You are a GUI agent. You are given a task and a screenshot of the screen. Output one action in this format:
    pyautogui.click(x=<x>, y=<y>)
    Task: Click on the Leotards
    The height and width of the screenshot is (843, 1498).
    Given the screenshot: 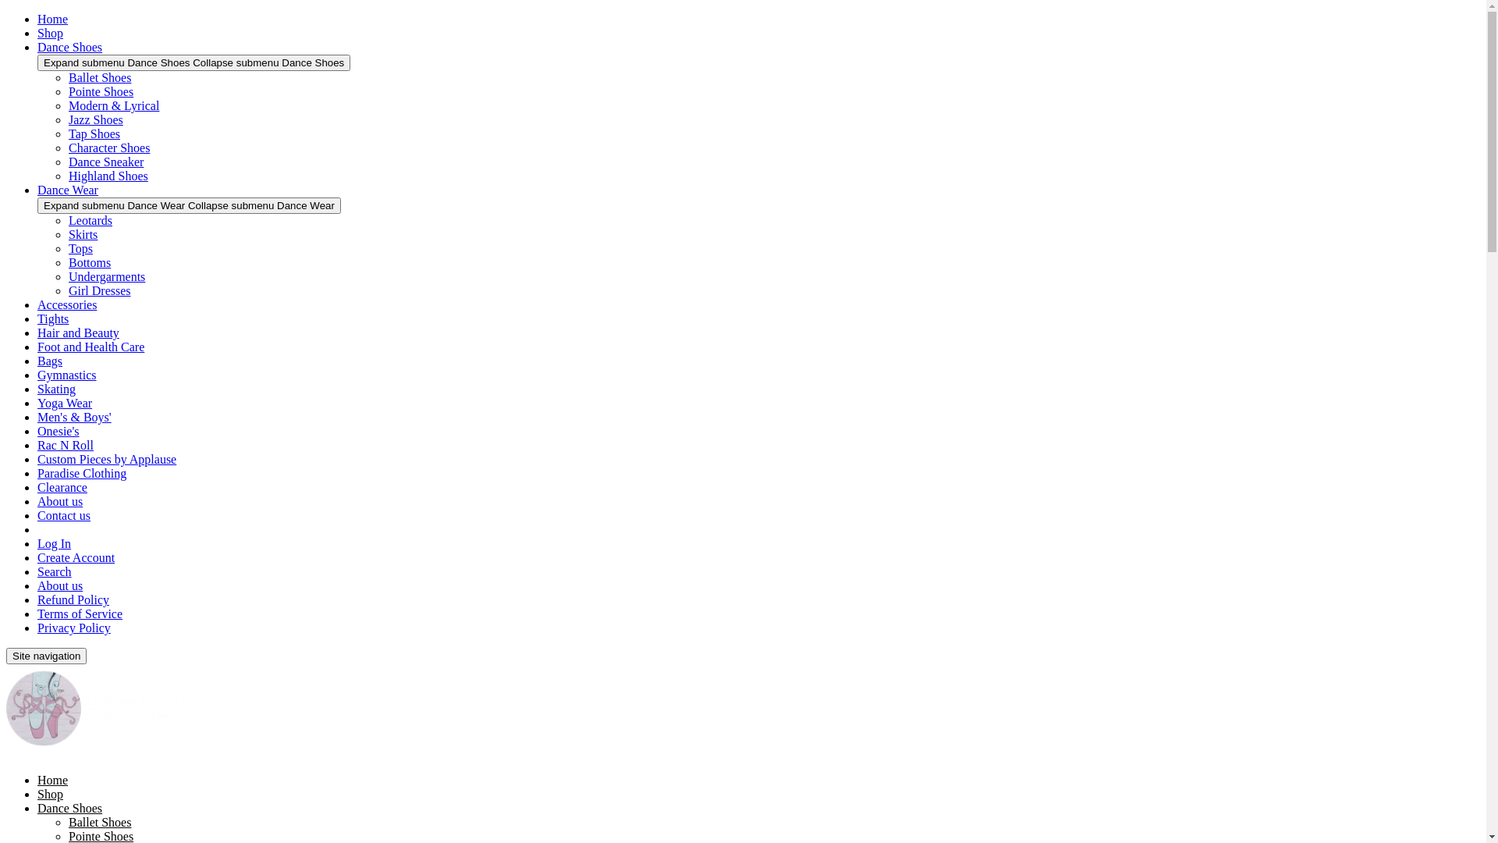 What is the action you would take?
    pyautogui.click(x=91, y=220)
    